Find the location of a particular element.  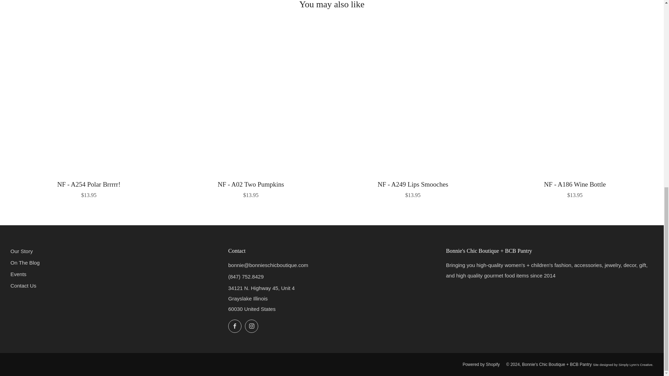

NF - A186 Wine Bottle is located at coordinates (575, 188).